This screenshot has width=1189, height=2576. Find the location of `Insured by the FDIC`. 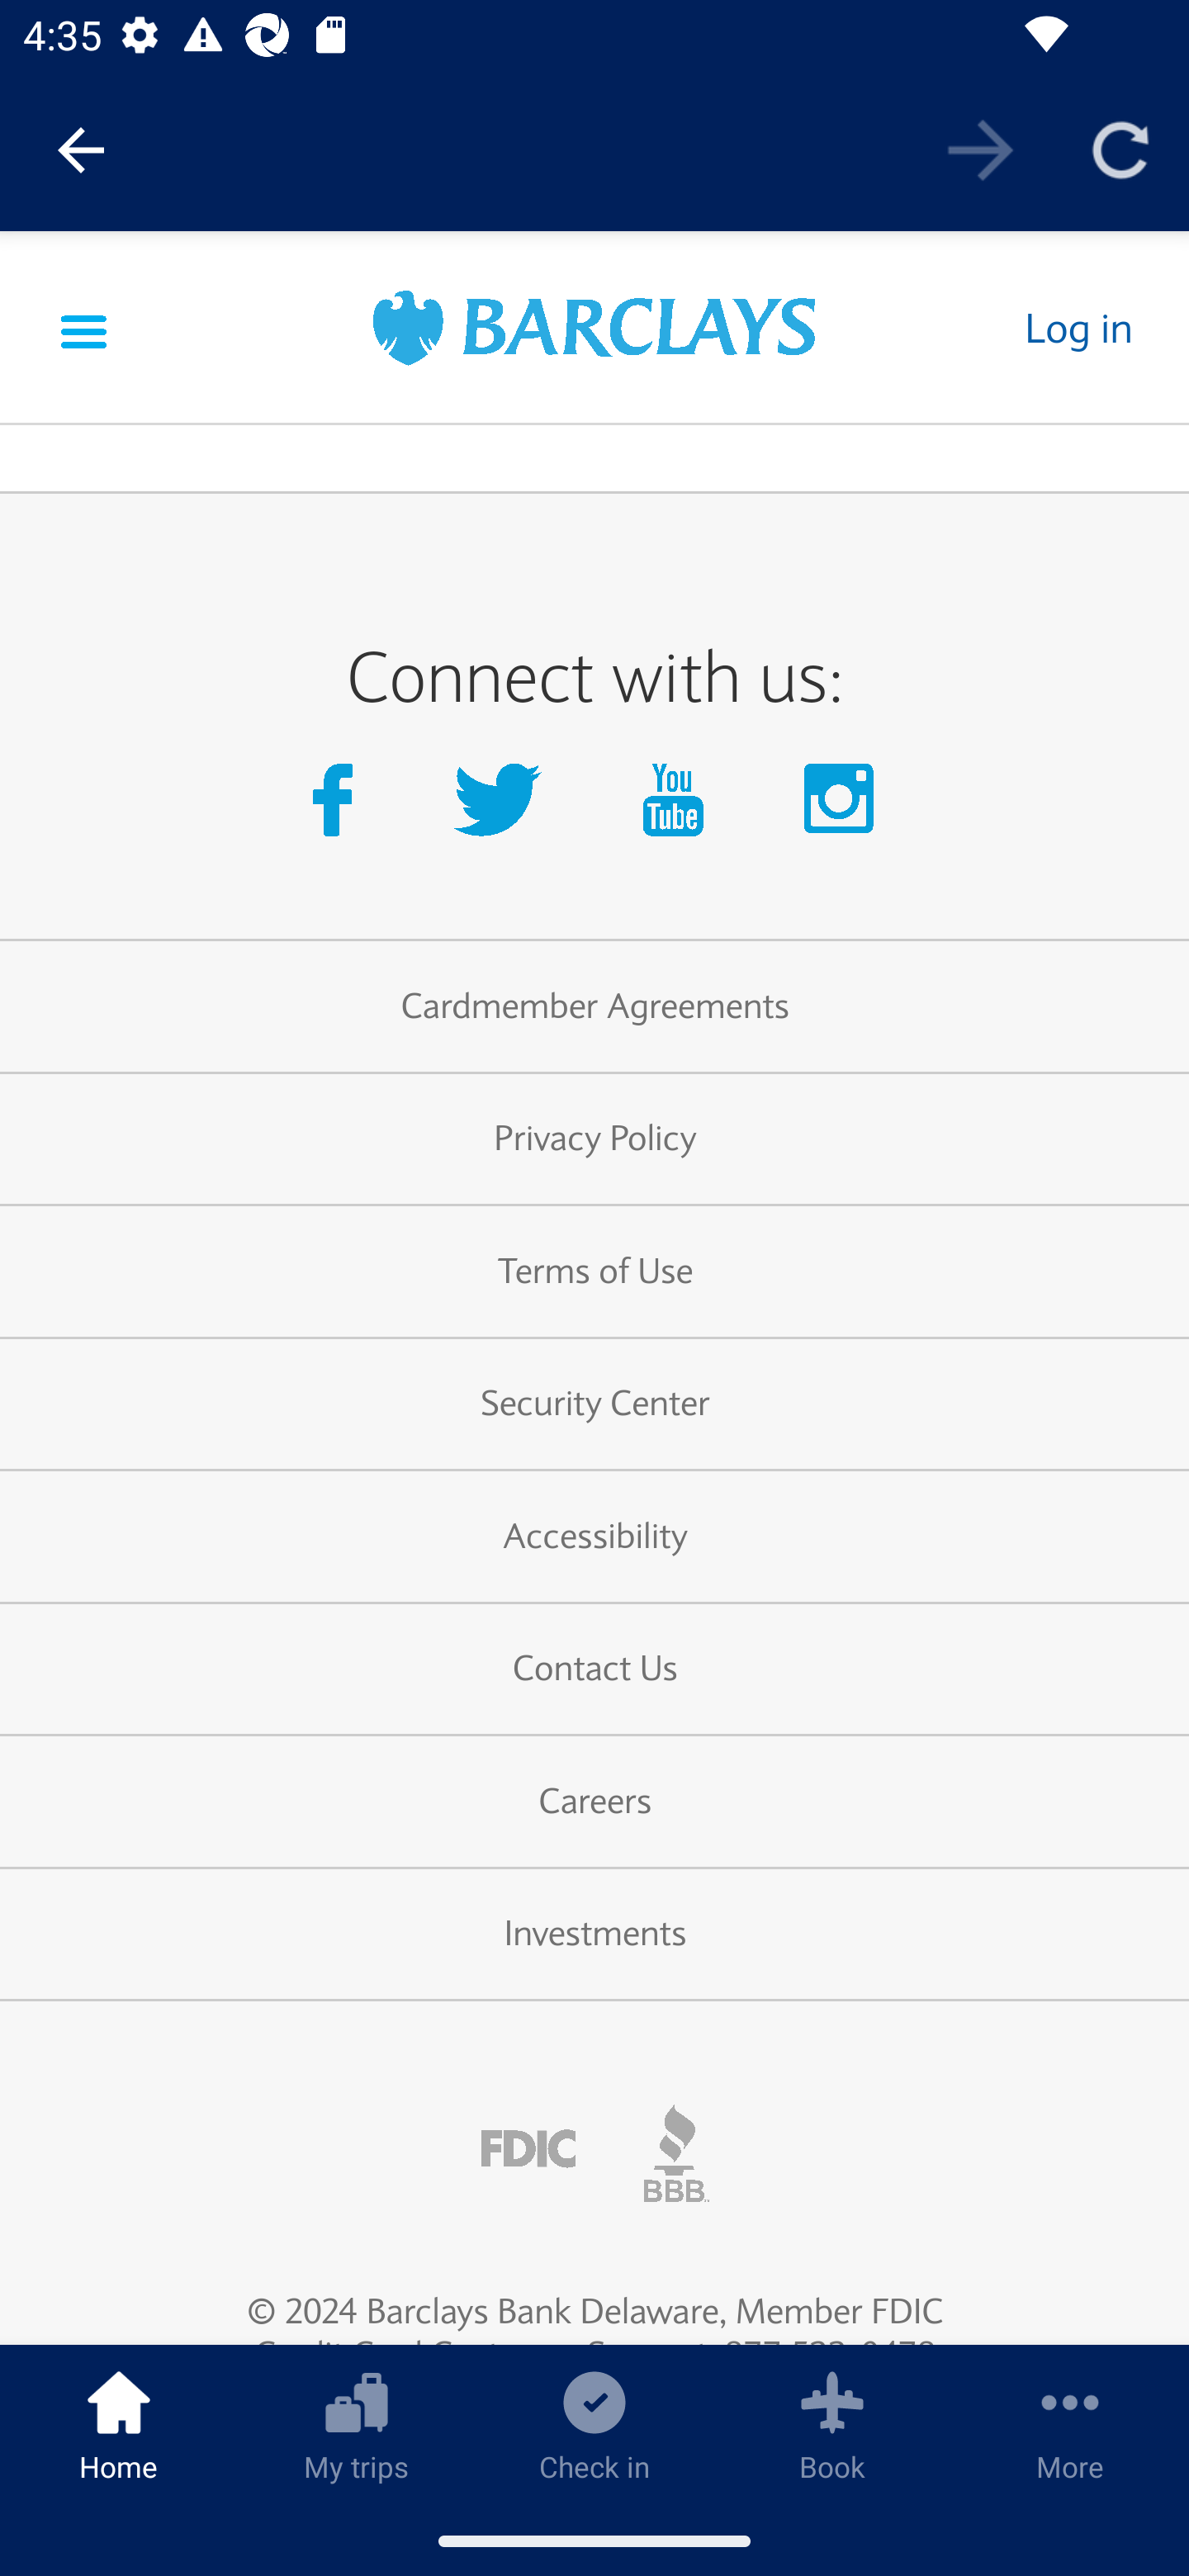

Insured by the FDIC is located at coordinates (528, 2149).